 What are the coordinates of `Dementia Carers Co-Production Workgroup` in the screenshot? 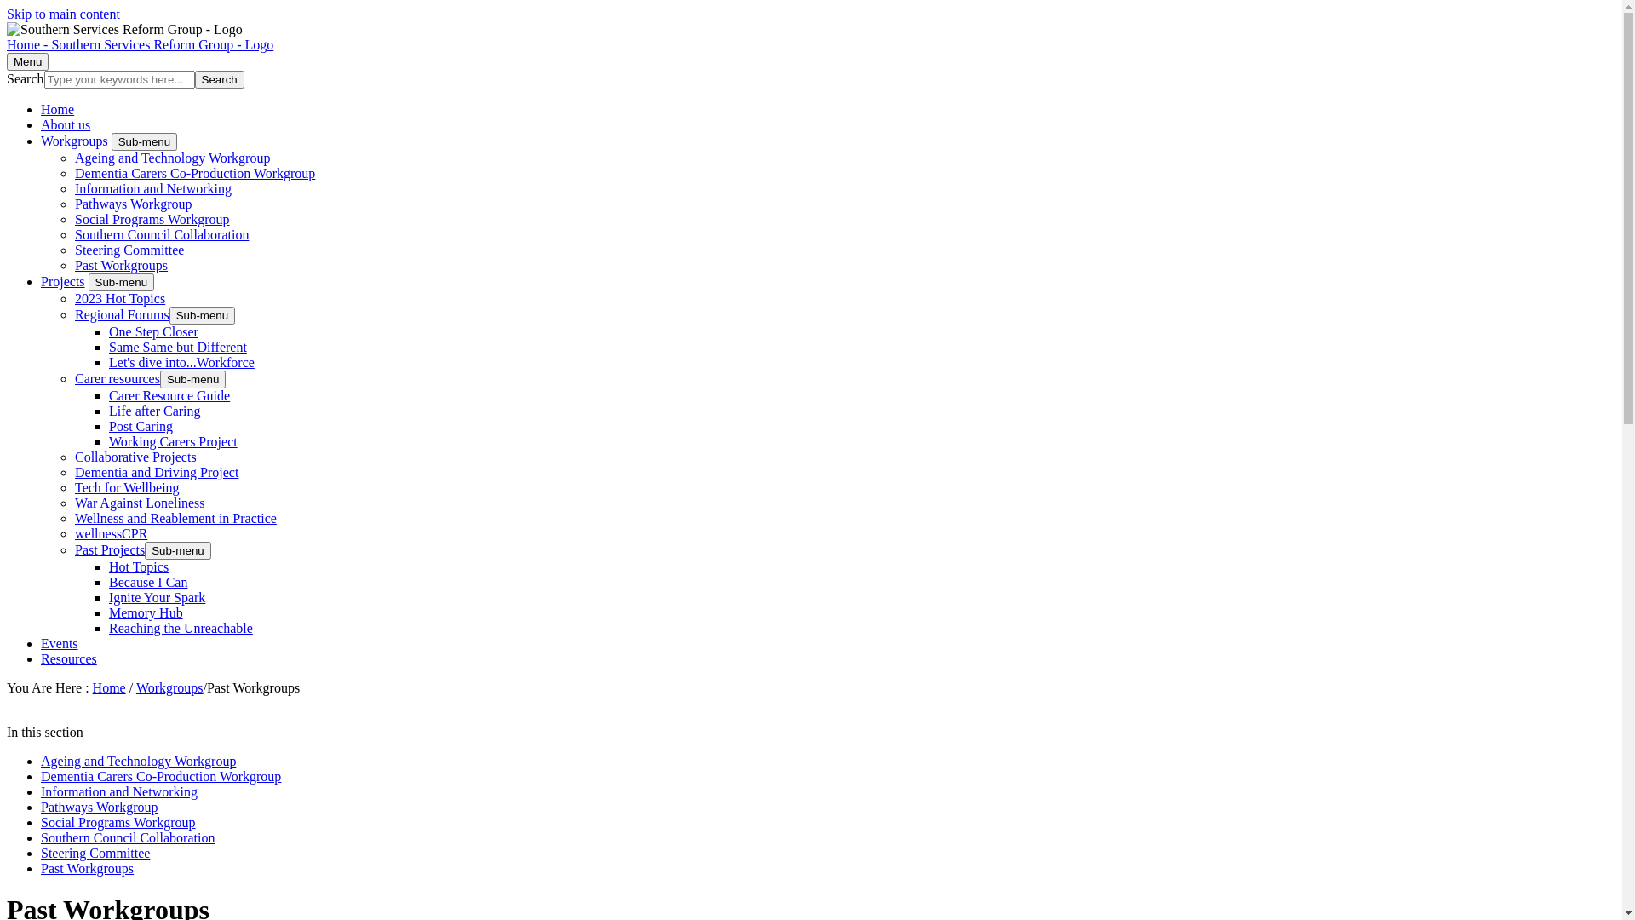 It's located at (161, 777).